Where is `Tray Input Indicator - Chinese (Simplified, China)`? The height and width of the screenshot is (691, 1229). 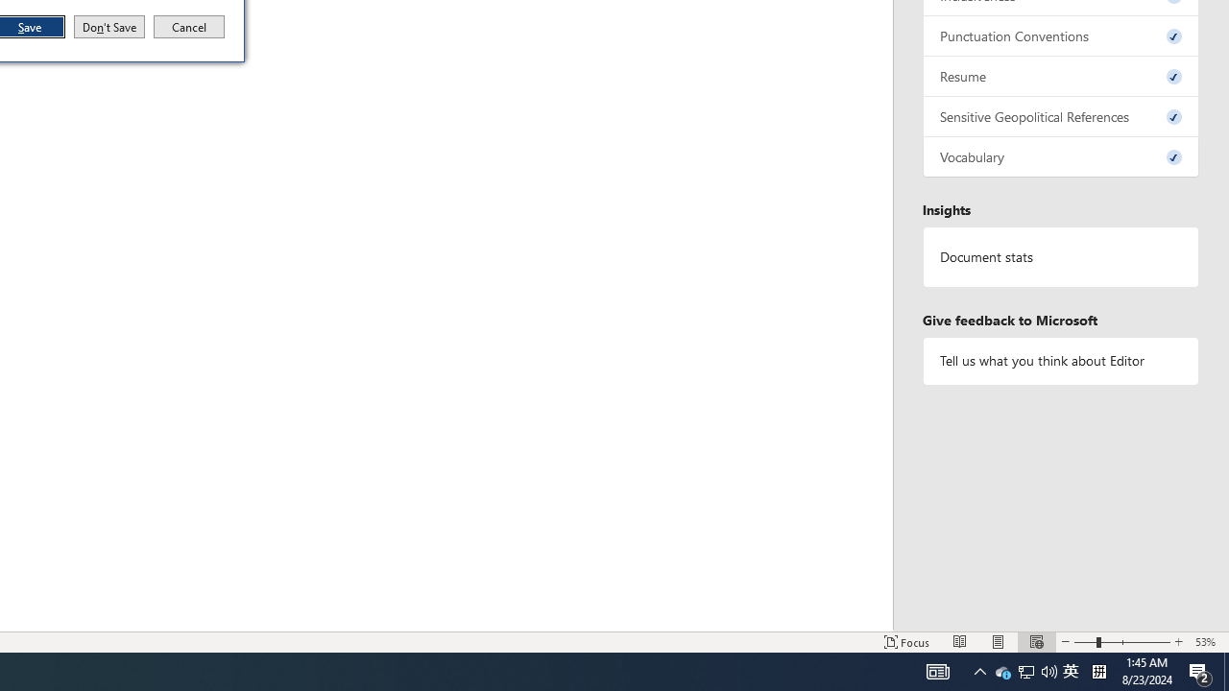
Tray Input Indicator - Chinese (Simplified, China) is located at coordinates (1098, 672).